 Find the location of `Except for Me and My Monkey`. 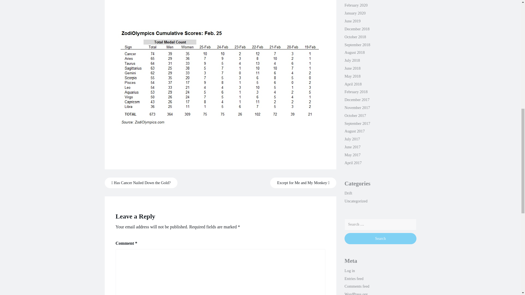

Except for Me and My Monkey is located at coordinates (303, 183).